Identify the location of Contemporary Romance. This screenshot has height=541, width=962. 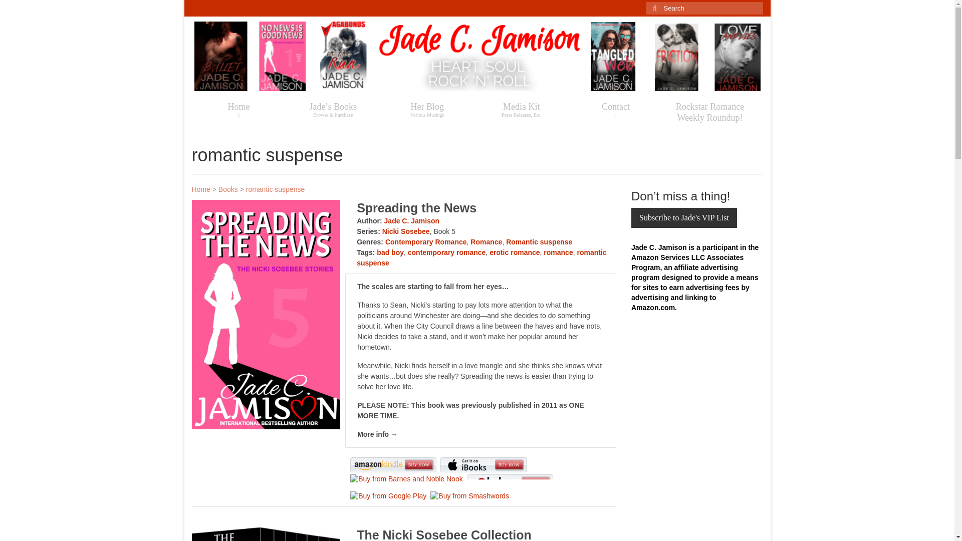
(426, 242).